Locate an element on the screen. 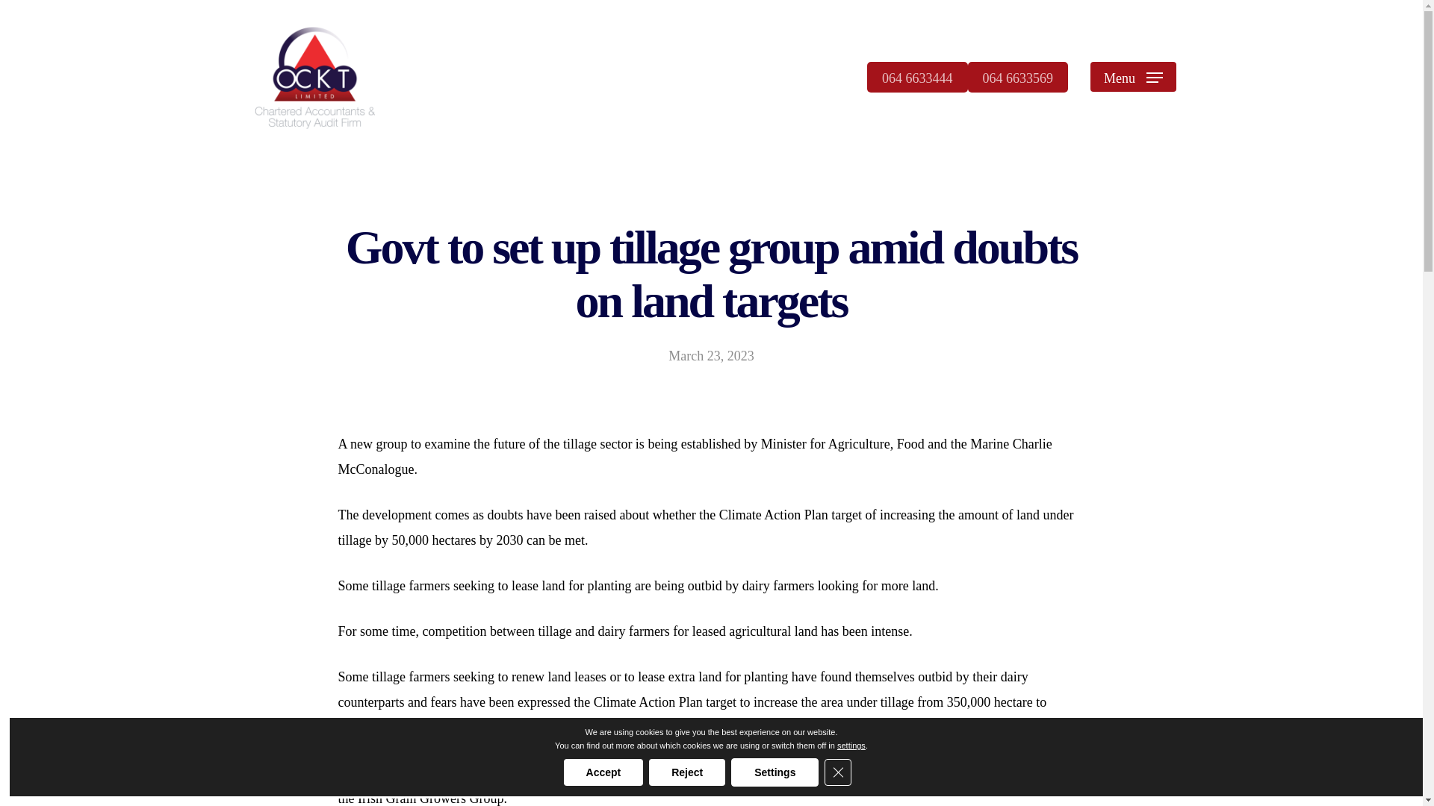 This screenshot has width=1434, height=806. Menu is located at coordinates (1132, 76).